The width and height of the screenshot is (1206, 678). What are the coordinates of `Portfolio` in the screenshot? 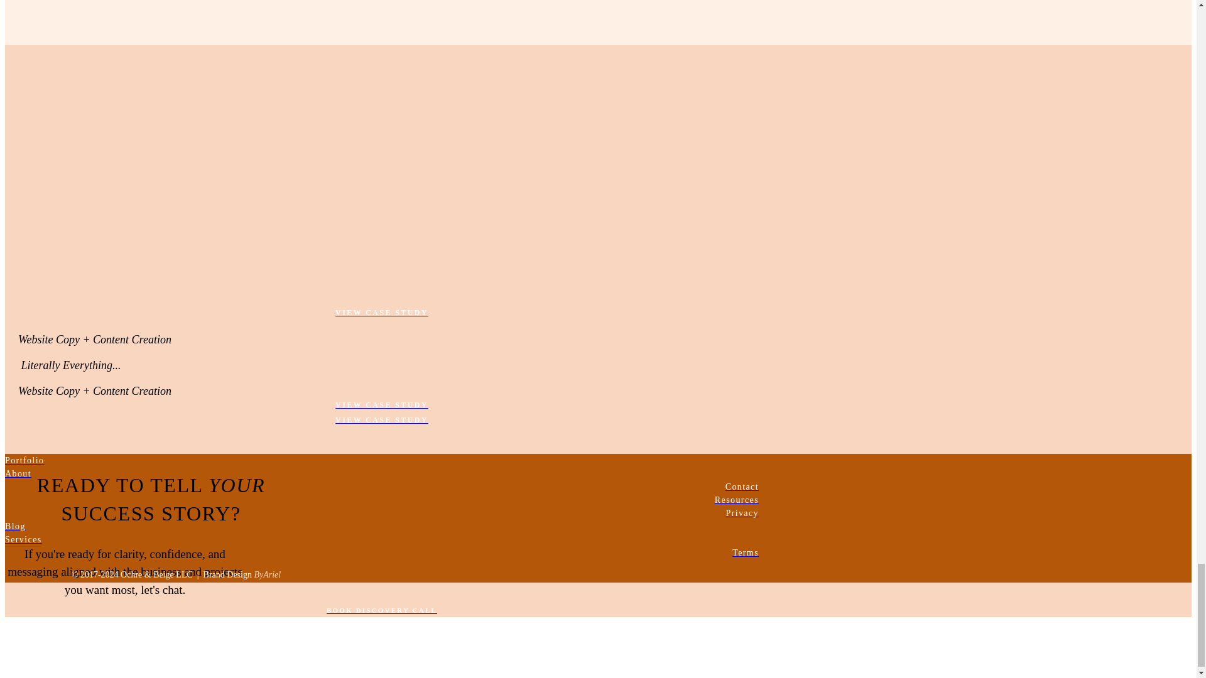 It's located at (381, 460).